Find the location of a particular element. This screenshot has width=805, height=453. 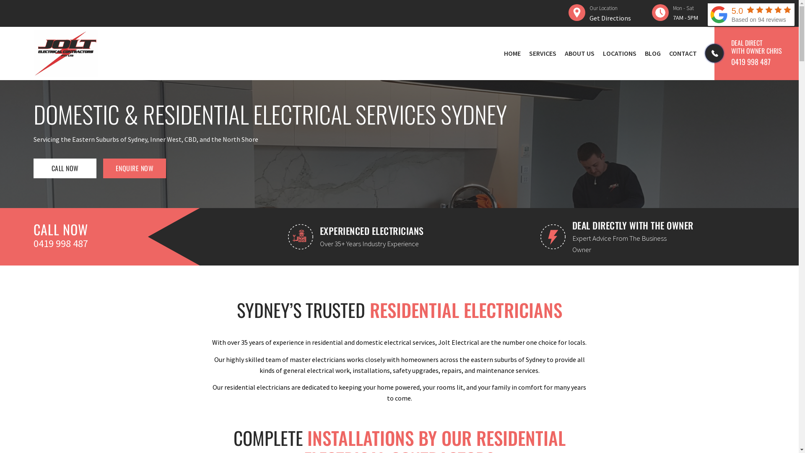

SERVICES is located at coordinates (543, 53).